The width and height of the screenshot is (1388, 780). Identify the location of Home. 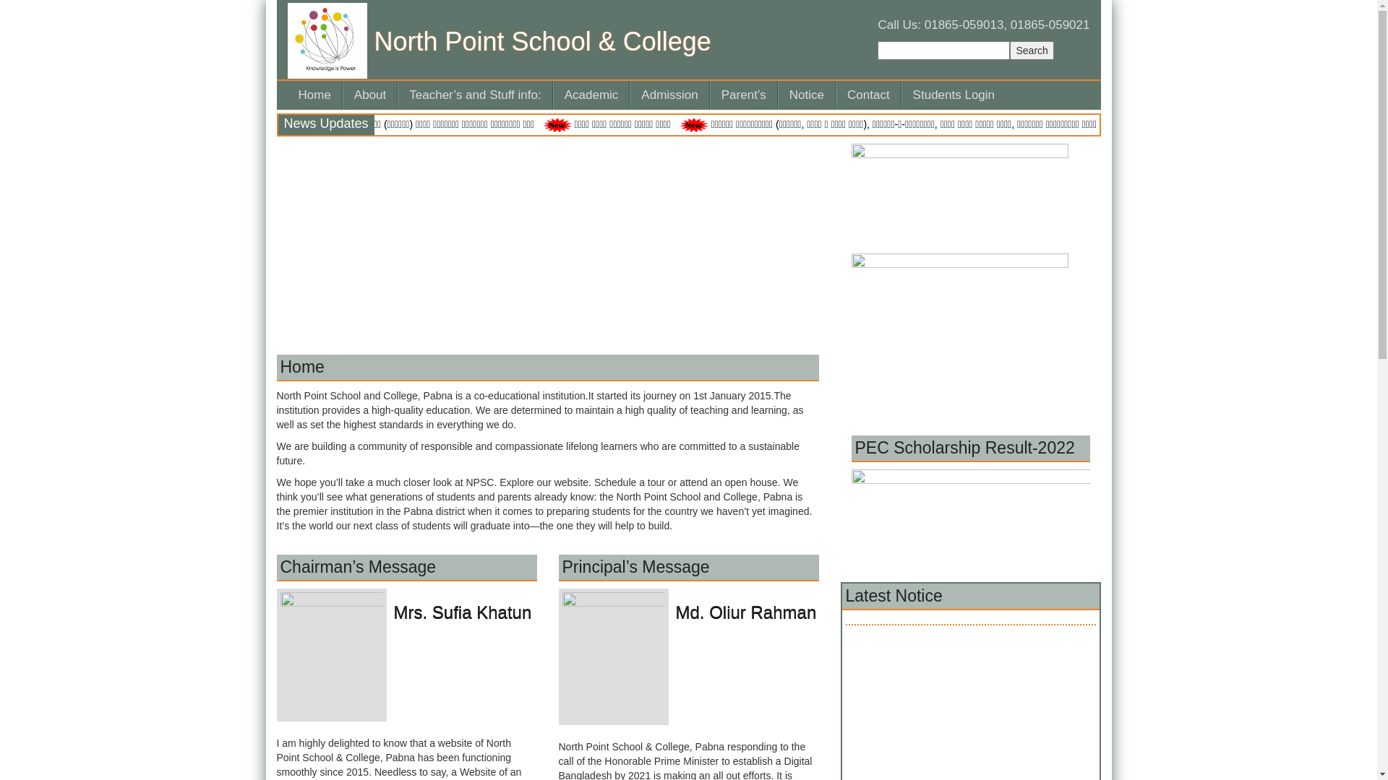
(315, 95).